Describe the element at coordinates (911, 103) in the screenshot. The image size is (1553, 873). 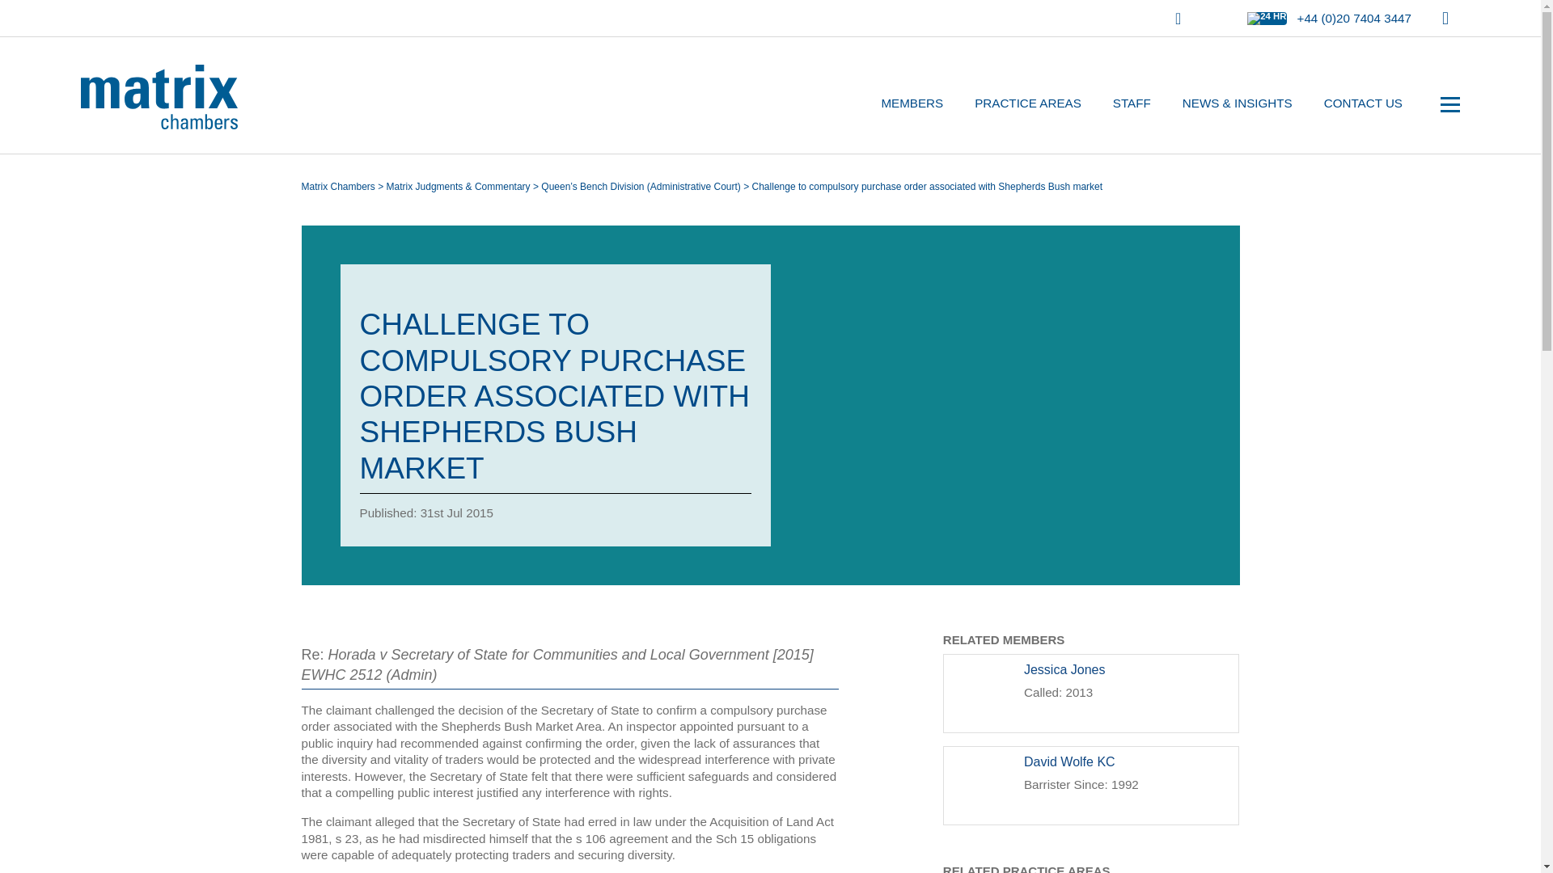
I see `MEMBERS` at that location.